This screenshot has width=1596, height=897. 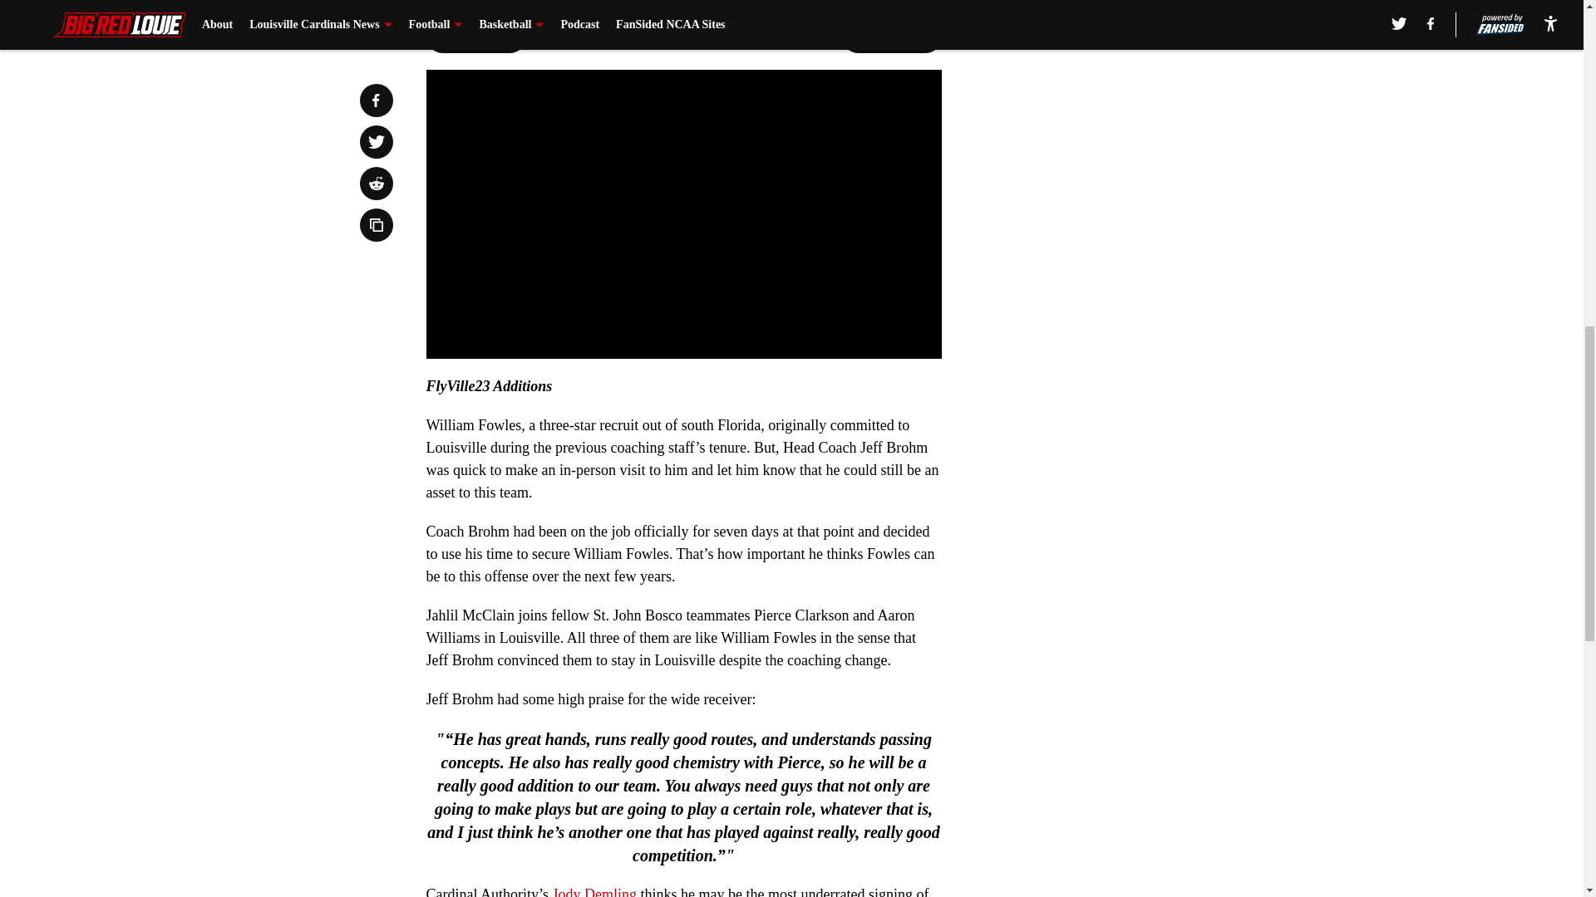 I want to click on Jody Demling, so click(x=594, y=892).